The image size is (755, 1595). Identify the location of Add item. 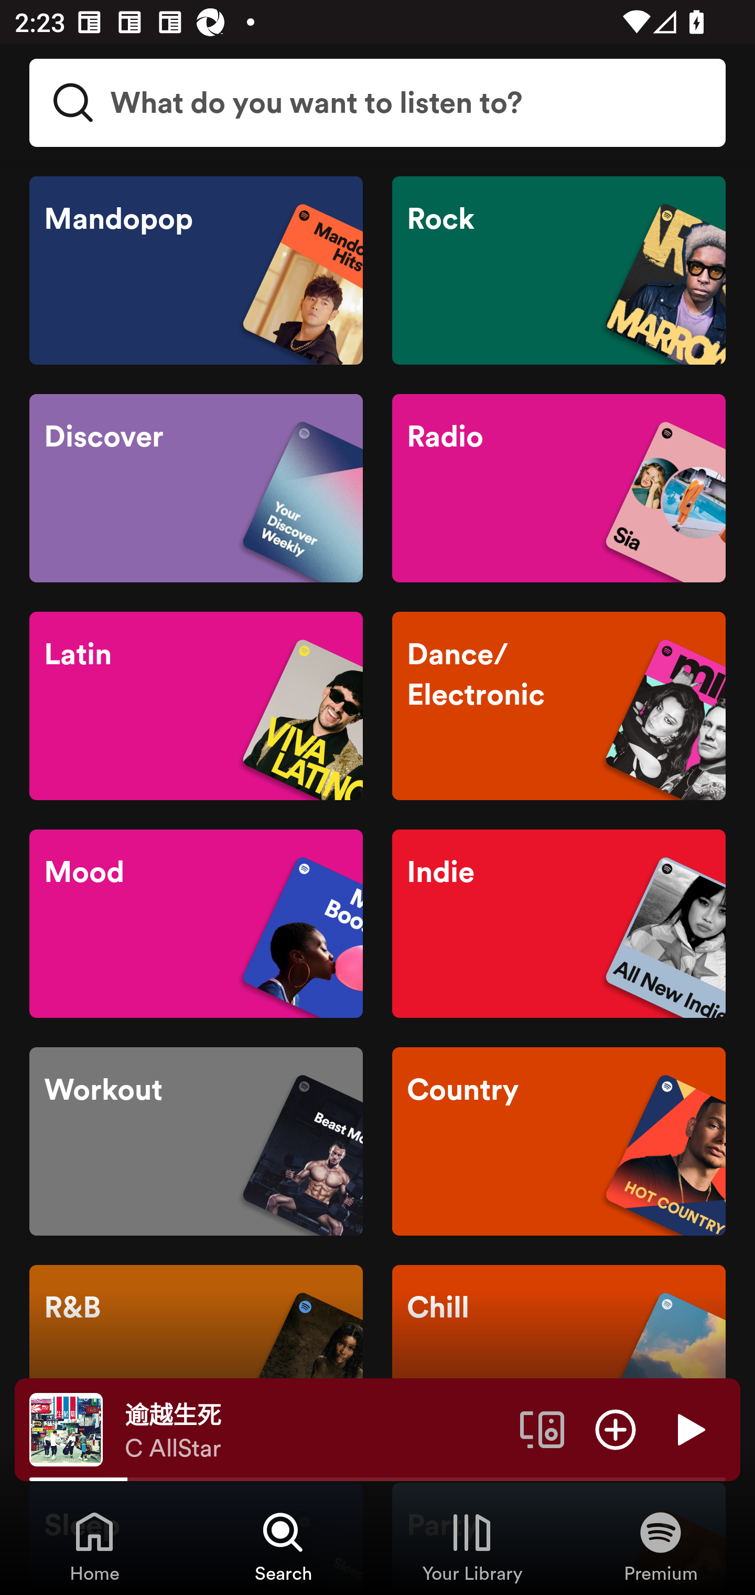
(616, 1429).